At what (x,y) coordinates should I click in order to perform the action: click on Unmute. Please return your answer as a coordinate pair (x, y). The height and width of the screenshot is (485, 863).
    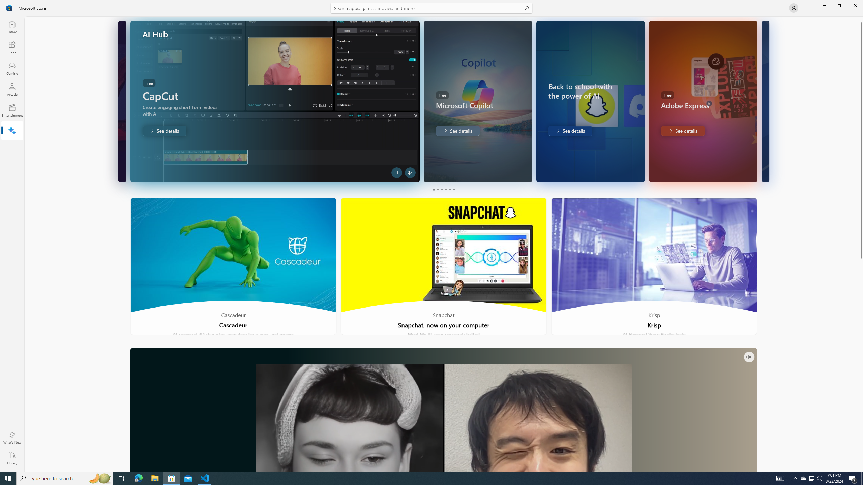
    Looking at the image, I should click on (749, 357).